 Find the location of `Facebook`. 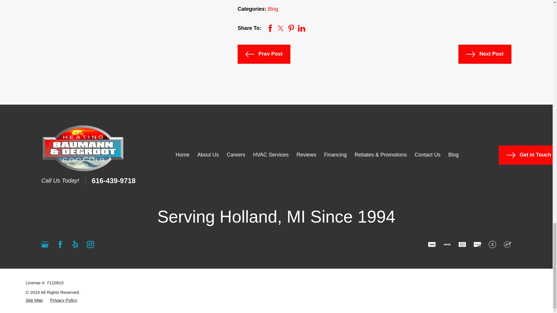

Facebook is located at coordinates (60, 244).